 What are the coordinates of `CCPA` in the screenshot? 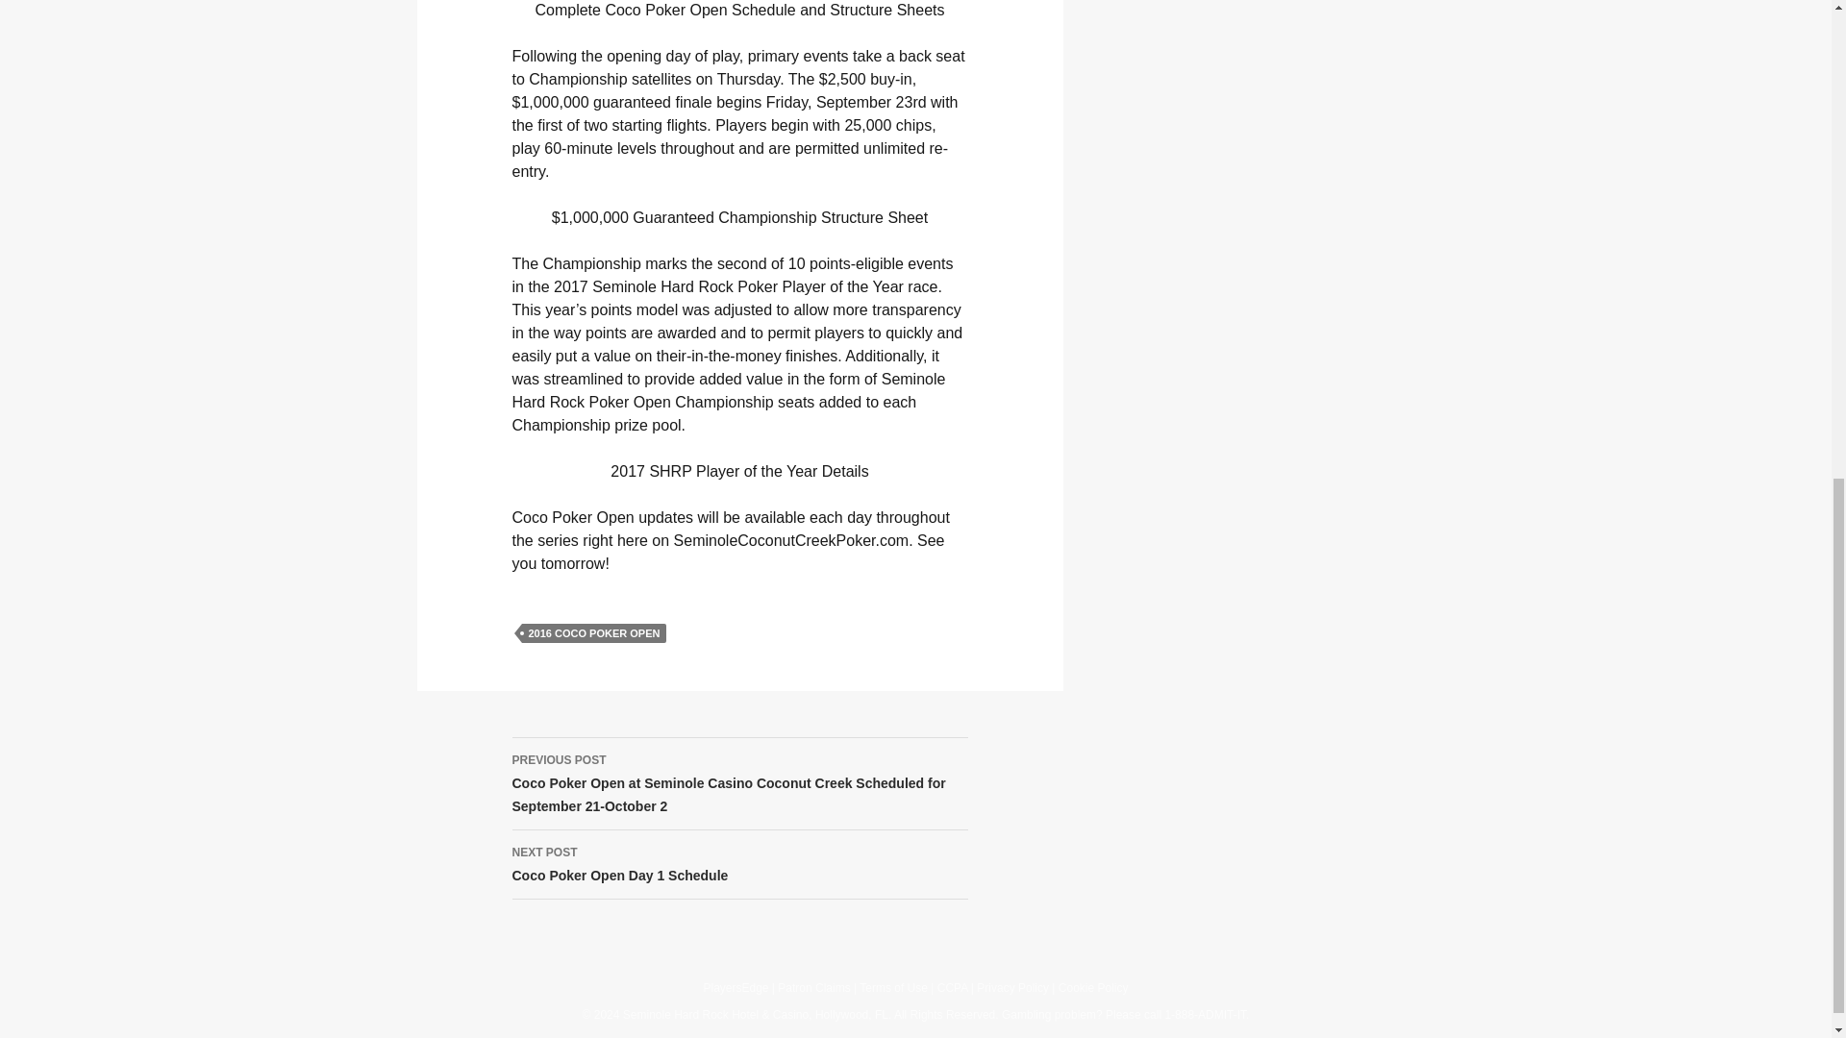 It's located at (738, 865).